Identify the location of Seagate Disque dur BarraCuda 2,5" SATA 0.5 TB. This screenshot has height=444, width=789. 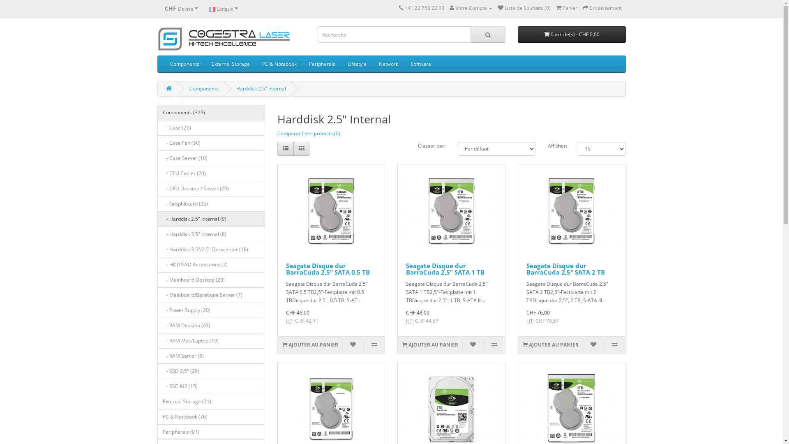
(328, 269).